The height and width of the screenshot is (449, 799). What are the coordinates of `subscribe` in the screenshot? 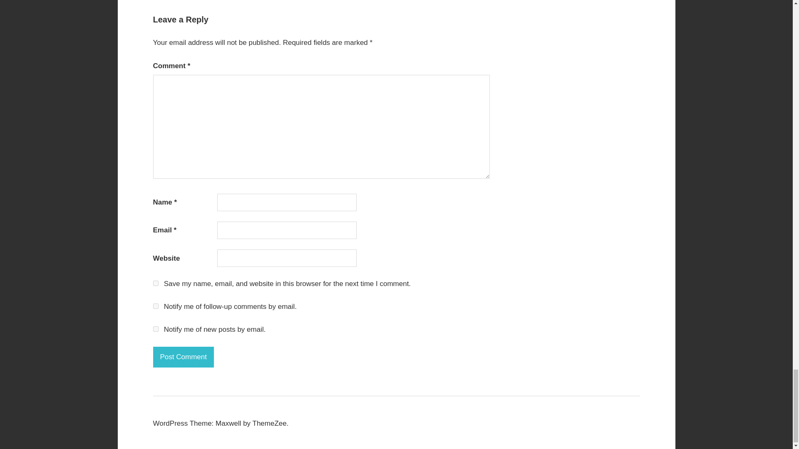 It's located at (156, 329).